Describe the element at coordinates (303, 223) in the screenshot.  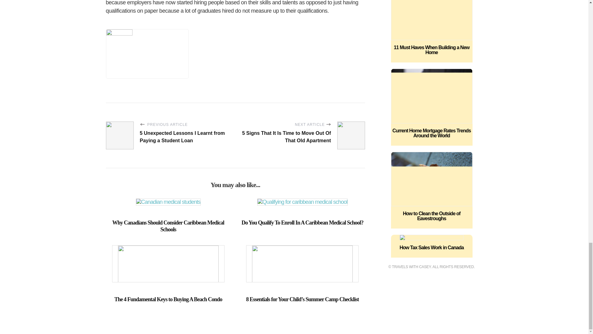
I see `Do You Qualify To Enroll In A Caribbean Medical School?` at that location.